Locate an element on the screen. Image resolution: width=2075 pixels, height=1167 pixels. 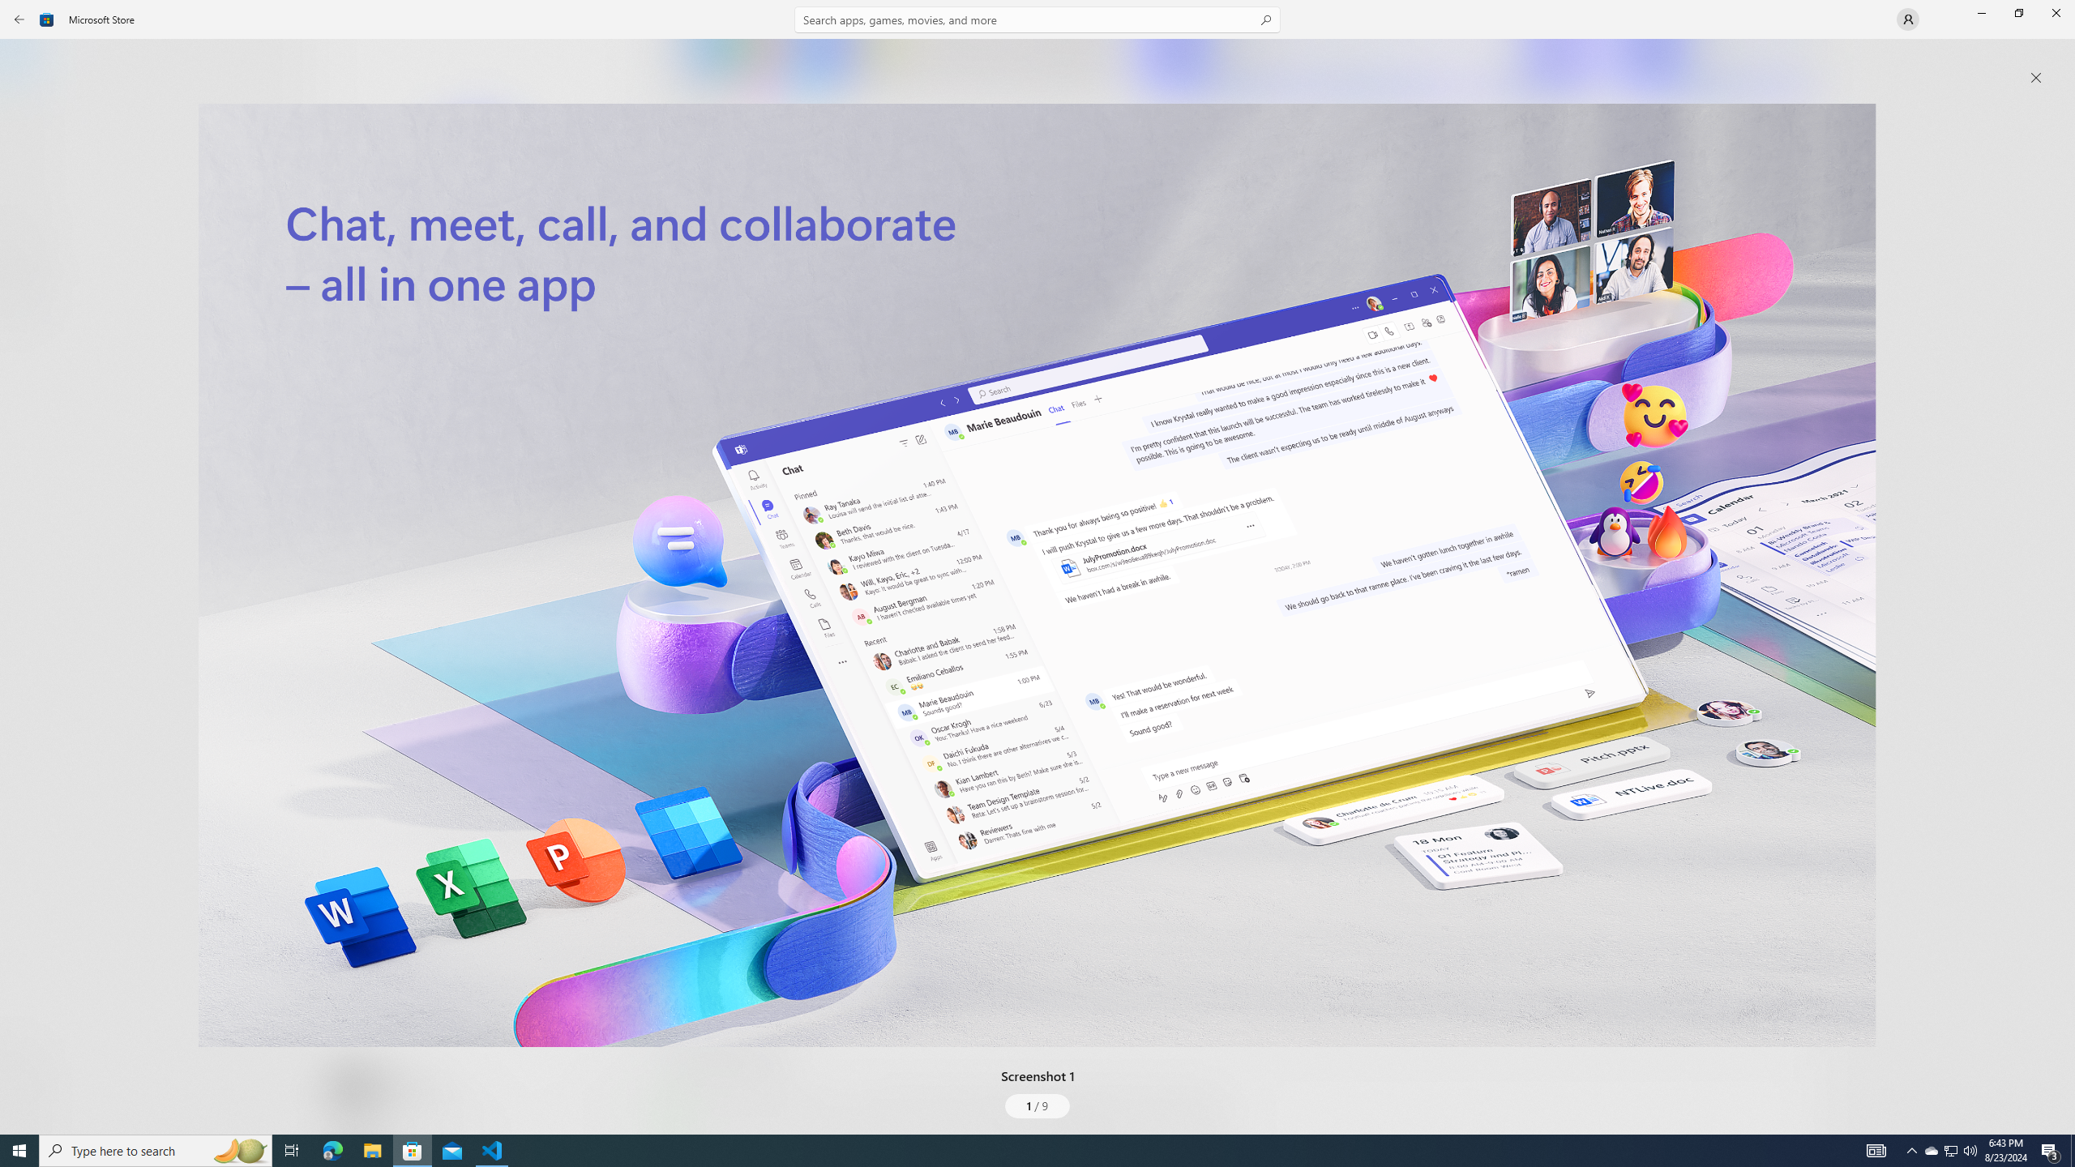
Share is located at coordinates (605, 1096).